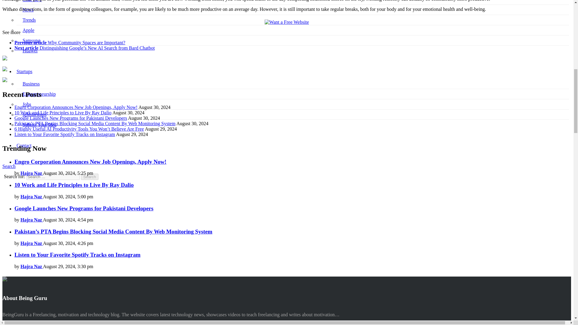  Describe the element at coordinates (89, 177) in the screenshot. I see `Search` at that location.